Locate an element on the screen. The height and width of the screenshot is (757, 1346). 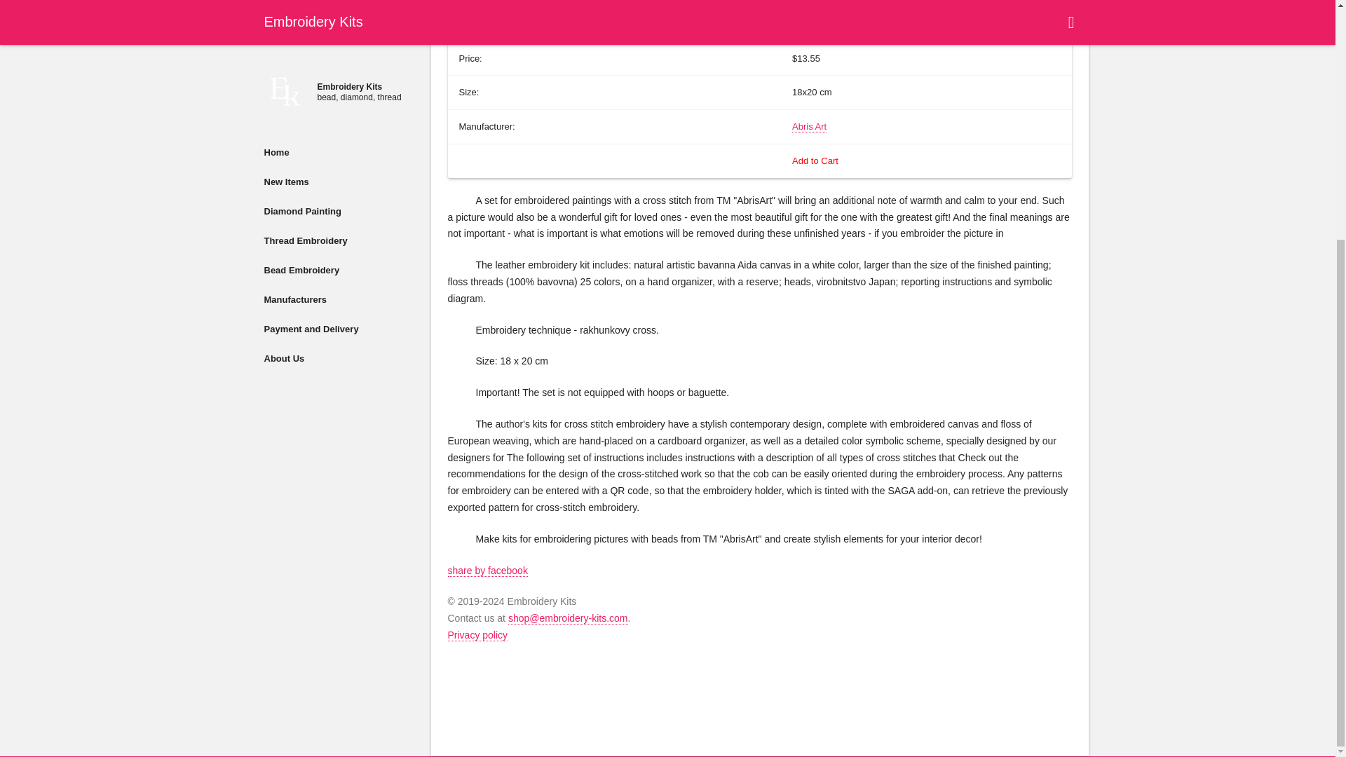
About Us is located at coordinates (338, 15).